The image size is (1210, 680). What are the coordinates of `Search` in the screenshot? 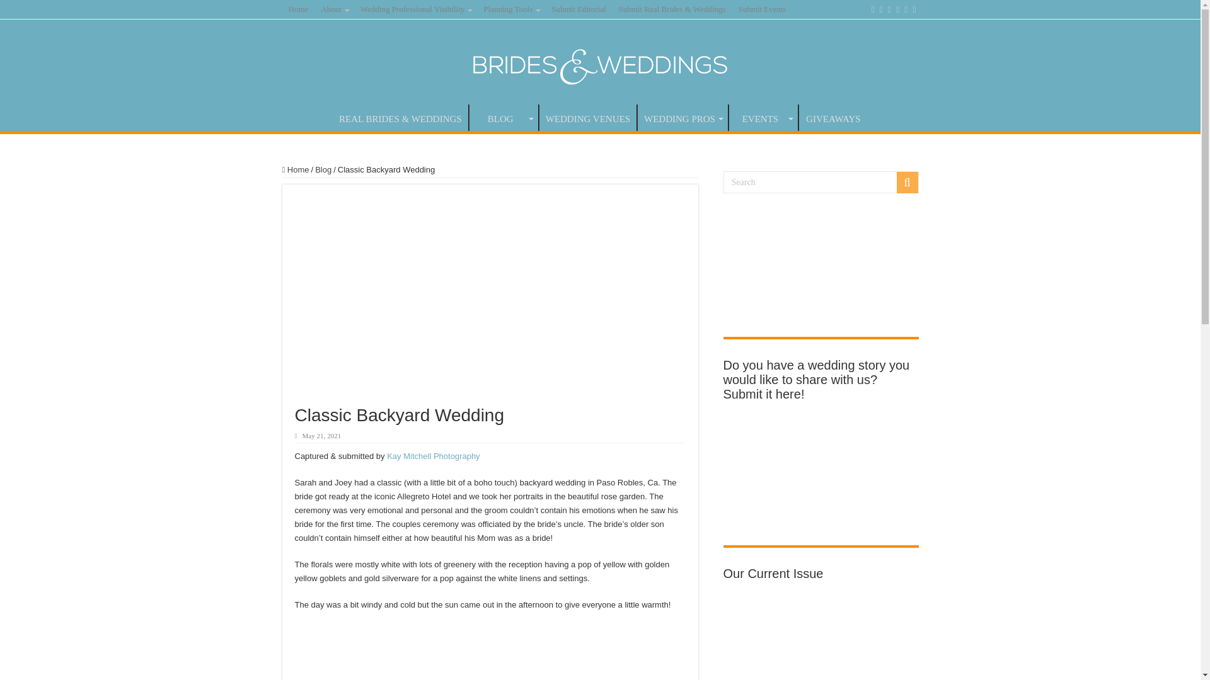 It's located at (821, 182).